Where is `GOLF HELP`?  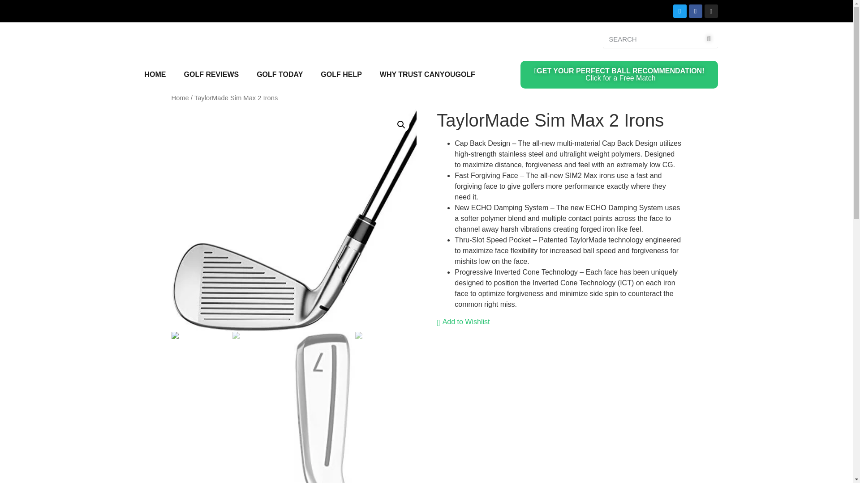
GOLF HELP is located at coordinates (279, 74).